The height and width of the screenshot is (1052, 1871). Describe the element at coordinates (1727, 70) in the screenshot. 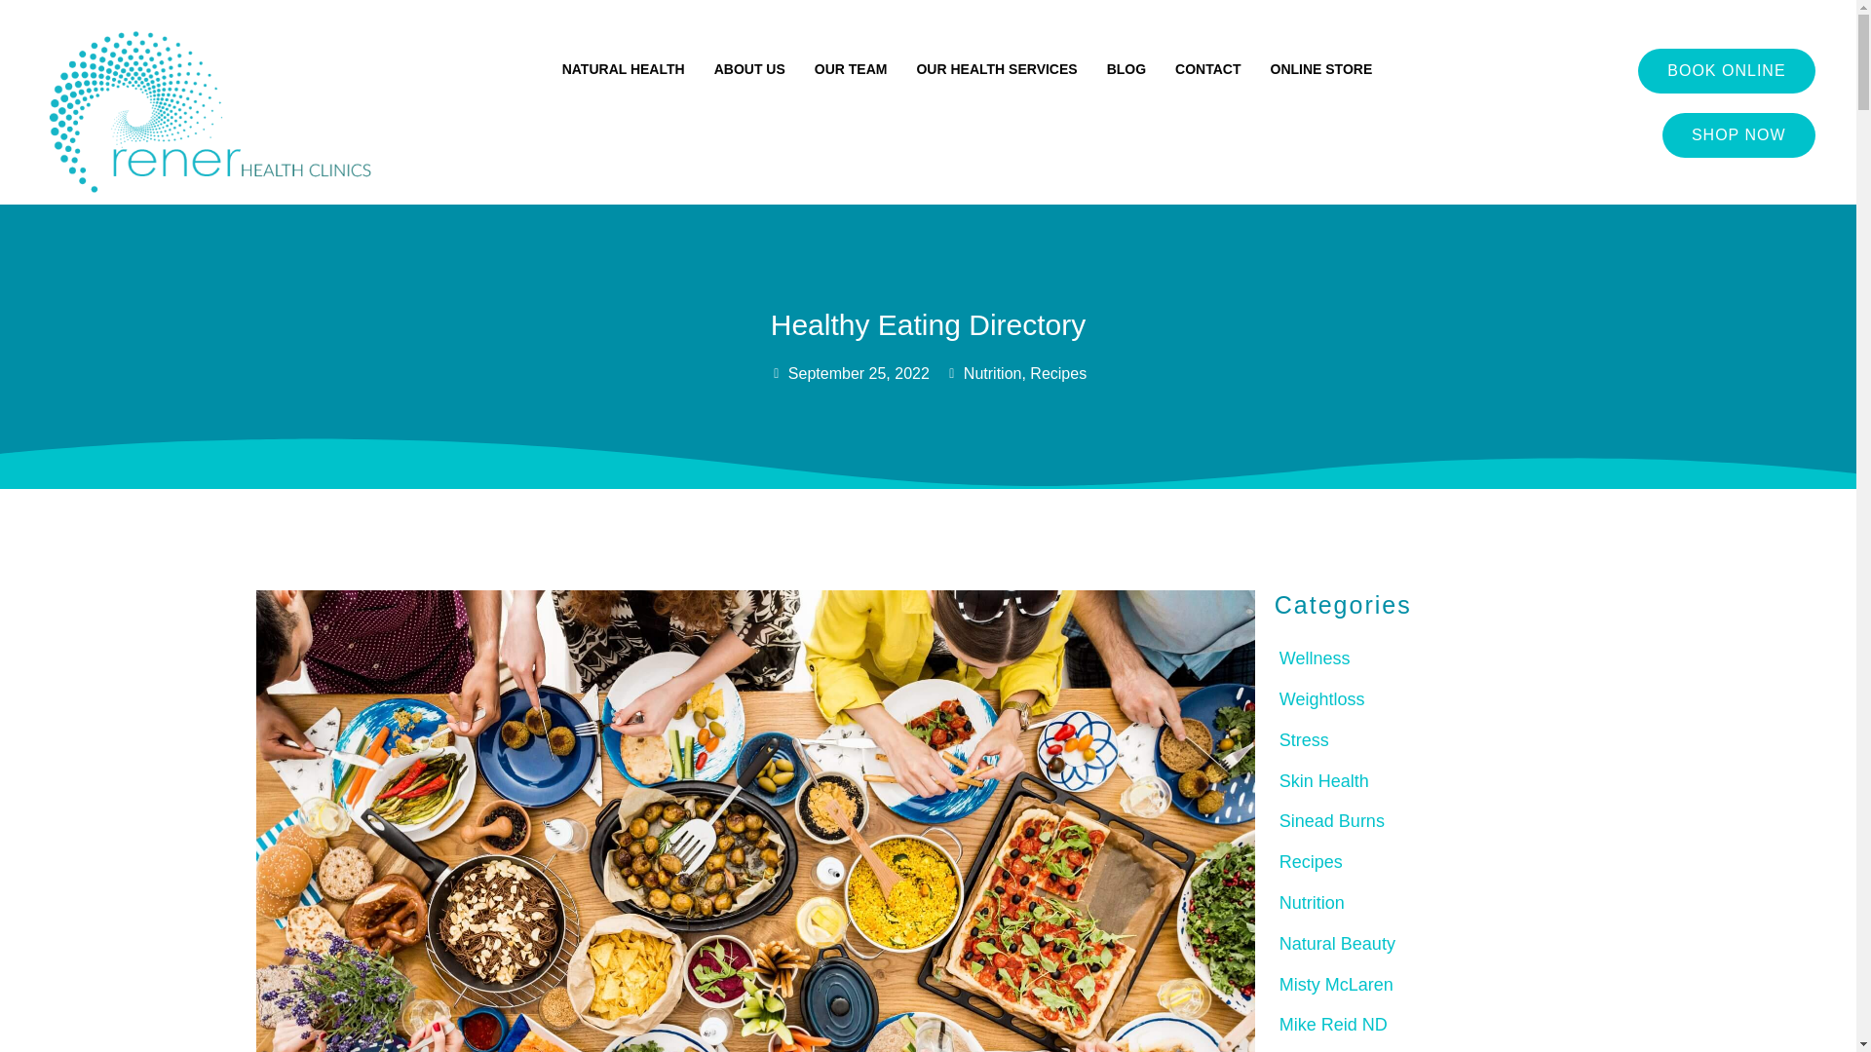

I see `BOOK ONLINE` at that location.